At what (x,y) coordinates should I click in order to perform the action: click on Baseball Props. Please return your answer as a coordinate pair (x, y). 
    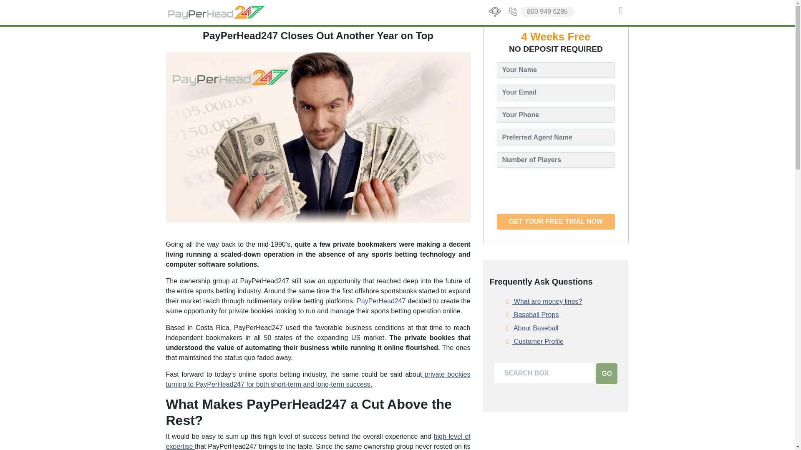
    Looking at the image, I should click on (532, 315).